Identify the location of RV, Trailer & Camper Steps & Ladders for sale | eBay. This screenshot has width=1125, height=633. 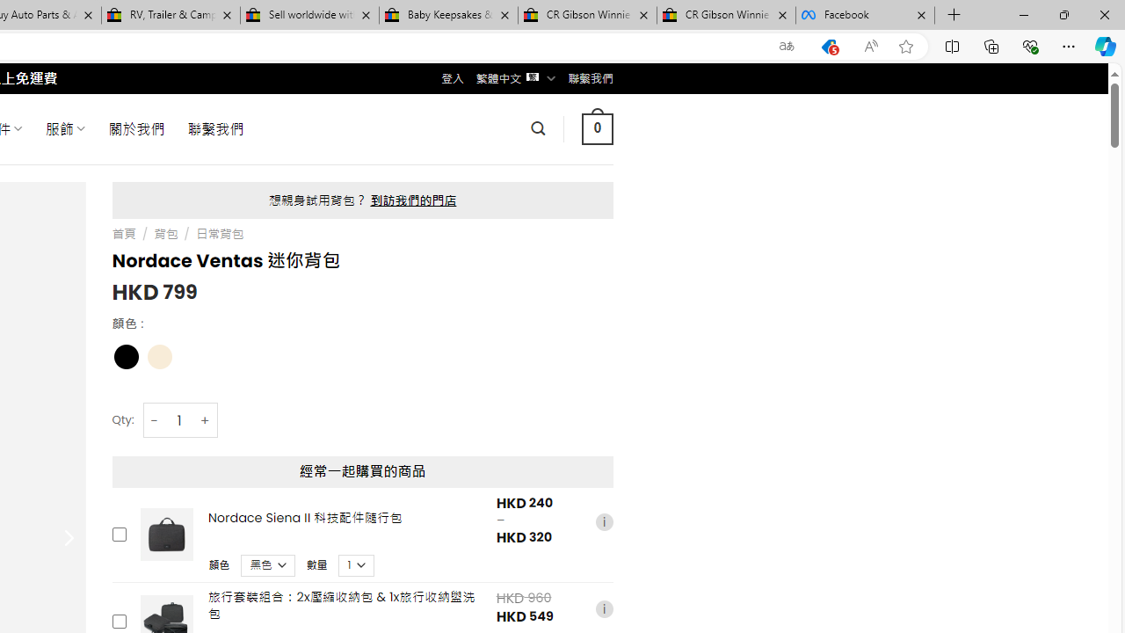
(171, 16).